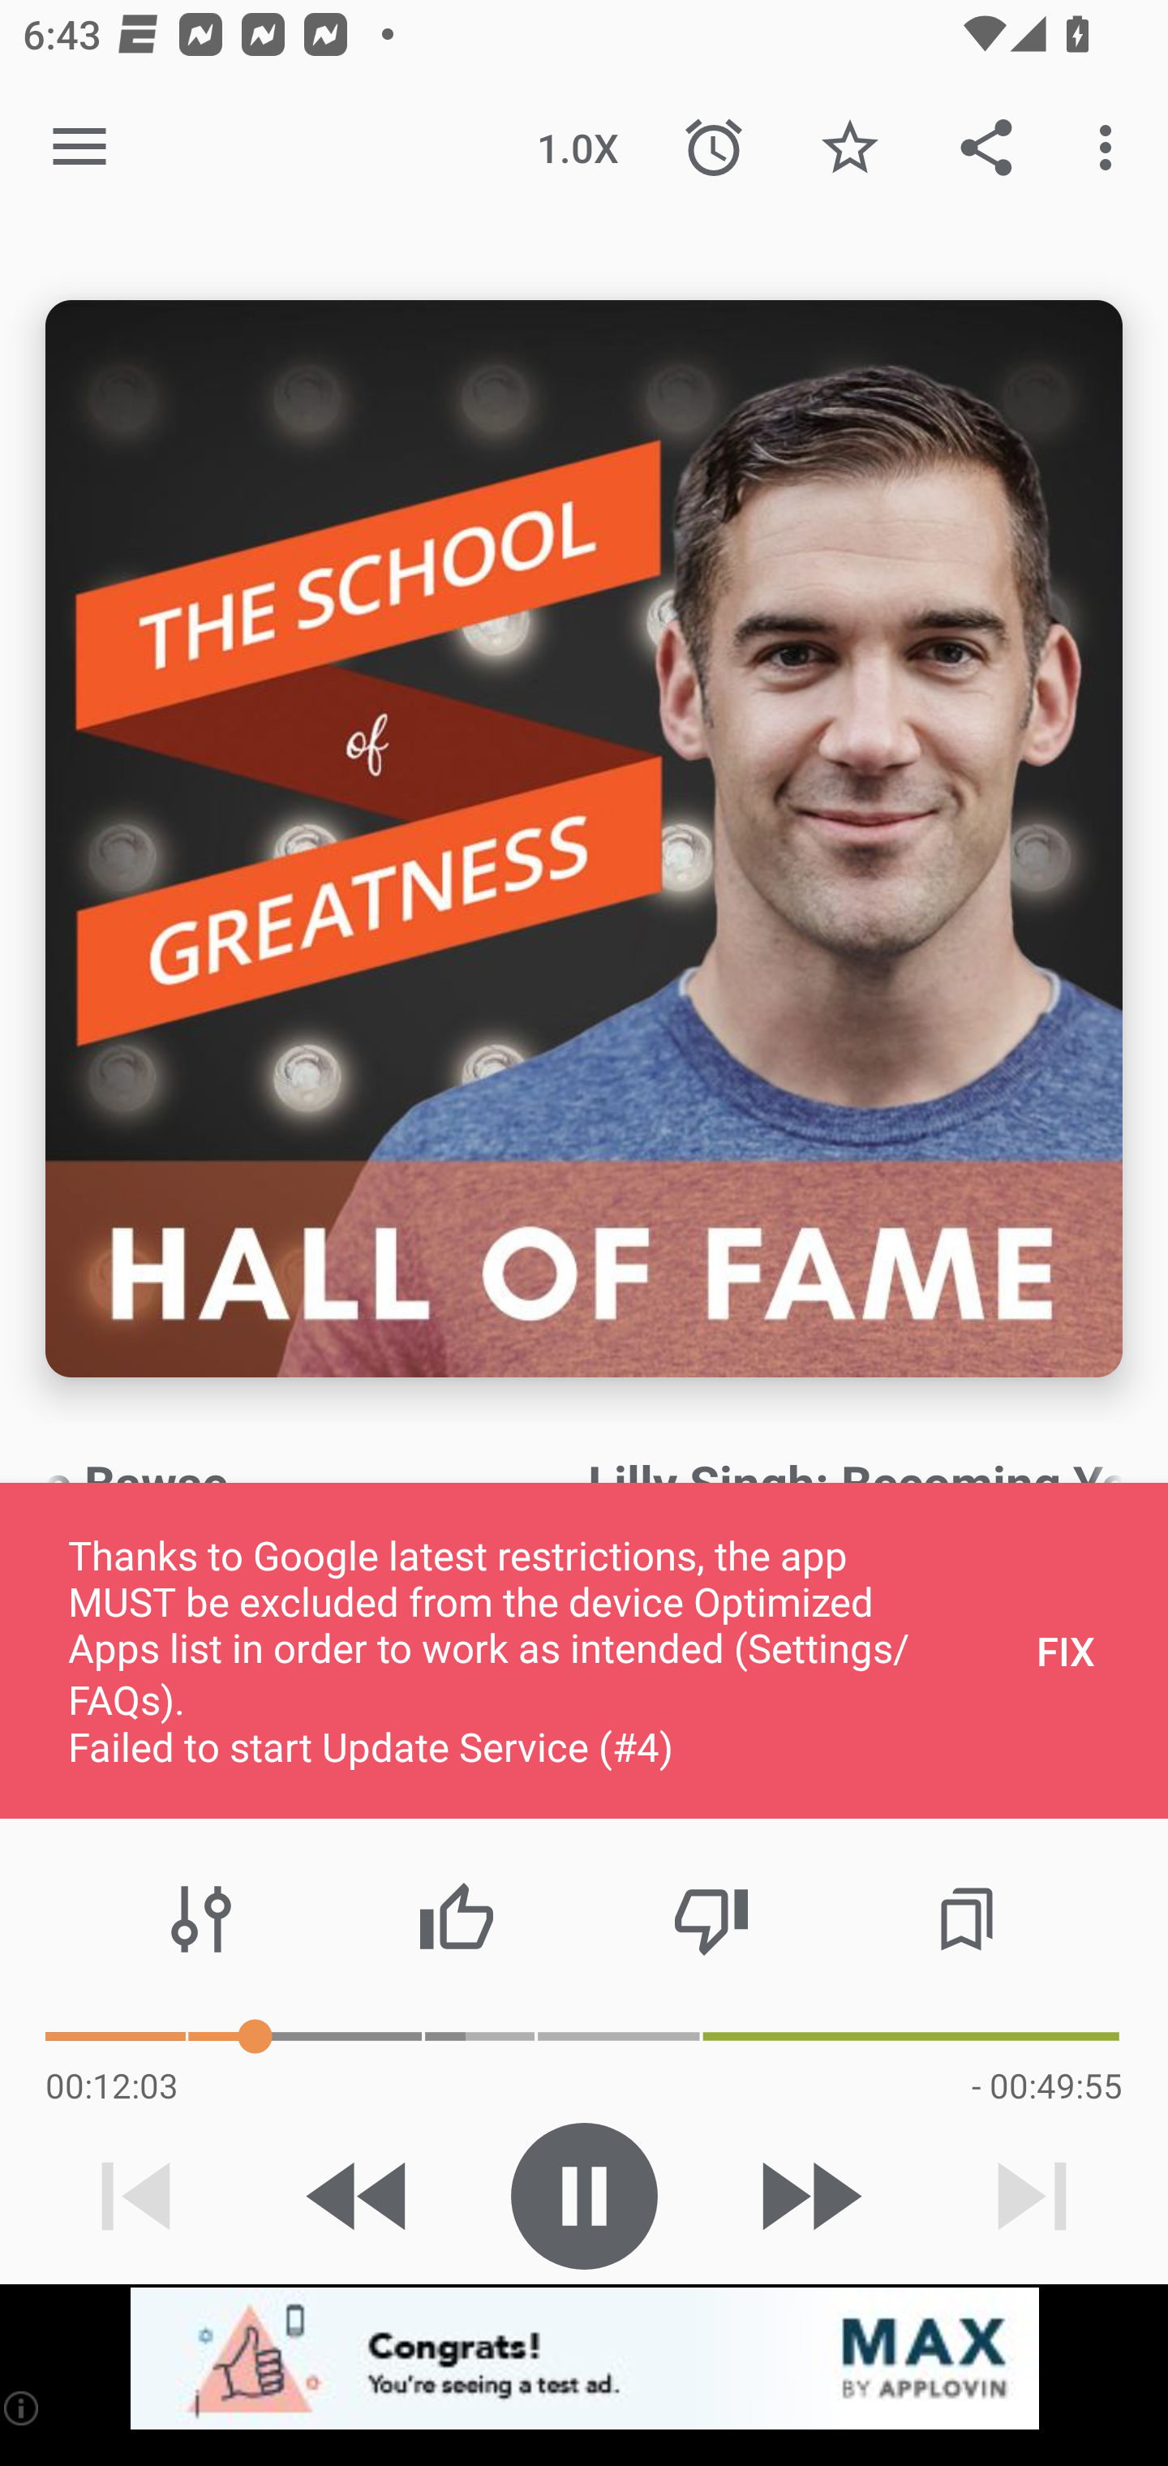  What do you see at coordinates (201, 1919) in the screenshot?
I see `Audio effects` at bounding box center [201, 1919].